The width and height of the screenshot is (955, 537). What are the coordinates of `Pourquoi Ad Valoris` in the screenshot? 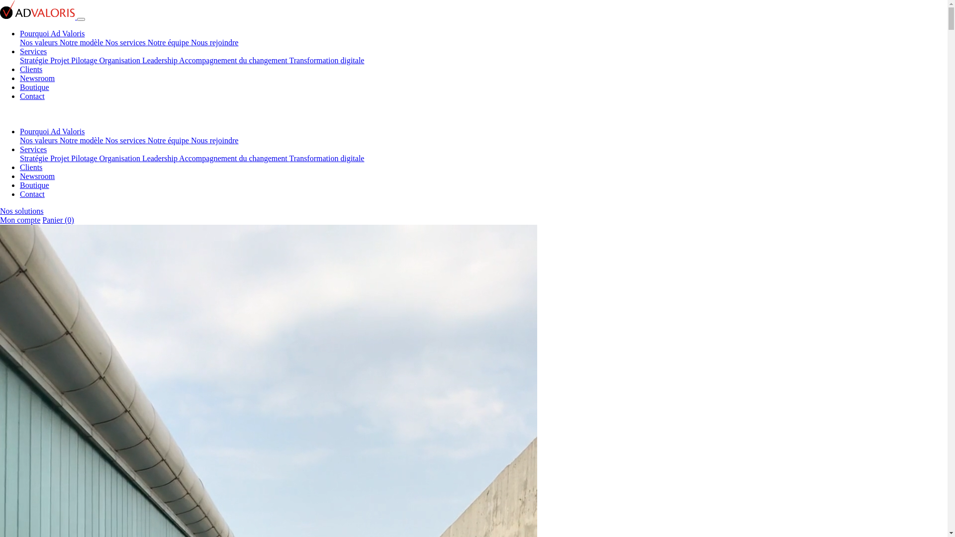 It's located at (52, 131).